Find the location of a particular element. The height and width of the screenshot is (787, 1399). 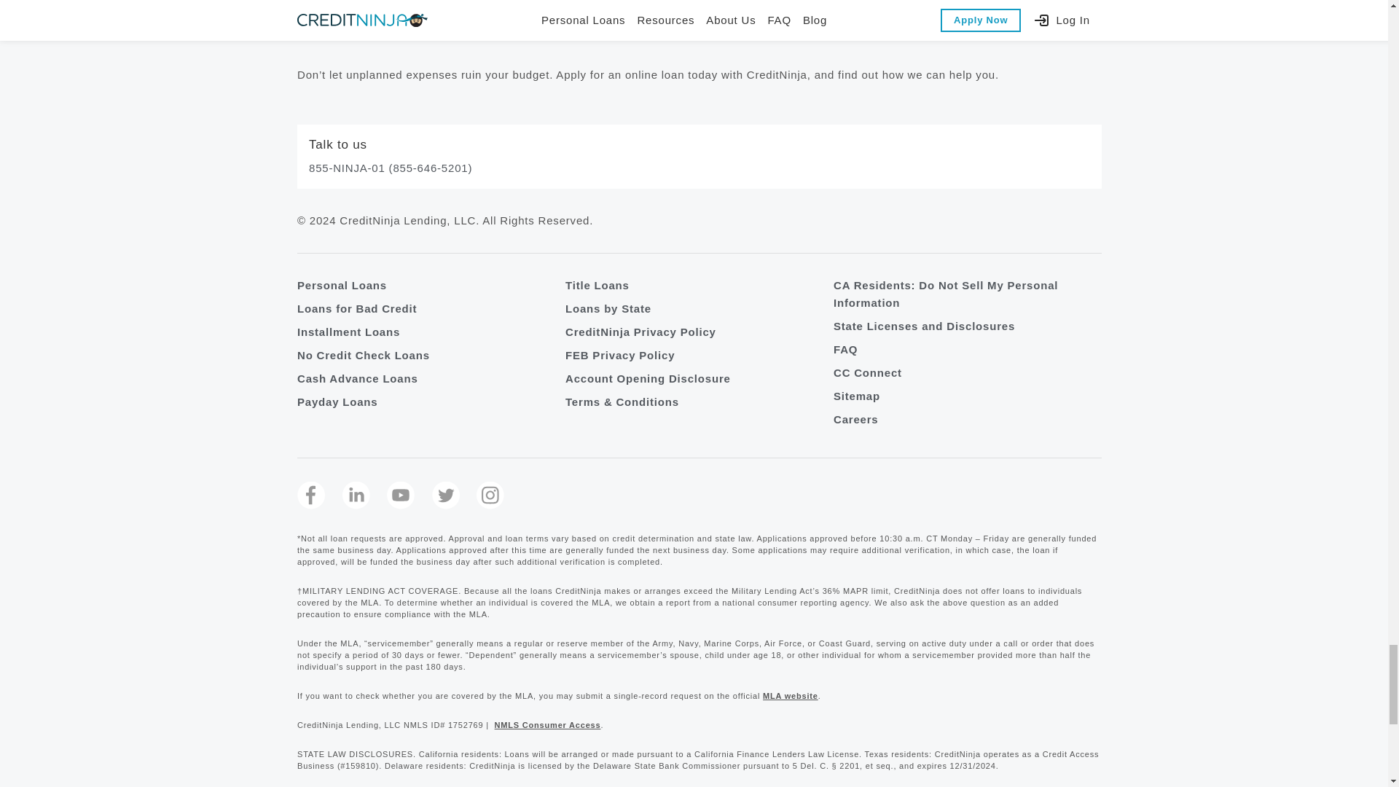

Facebook is located at coordinates (310, 495).